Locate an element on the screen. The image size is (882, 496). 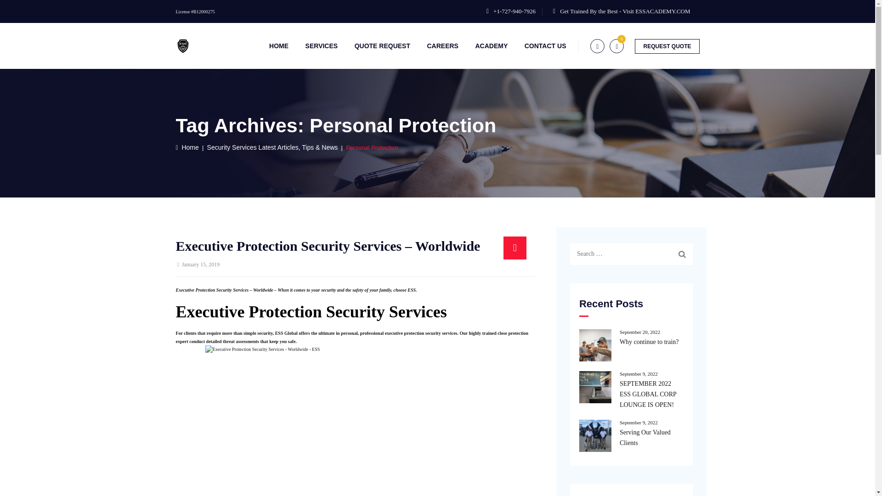
Go to Elite Security Specialist. is located at coordinates (187, 147).